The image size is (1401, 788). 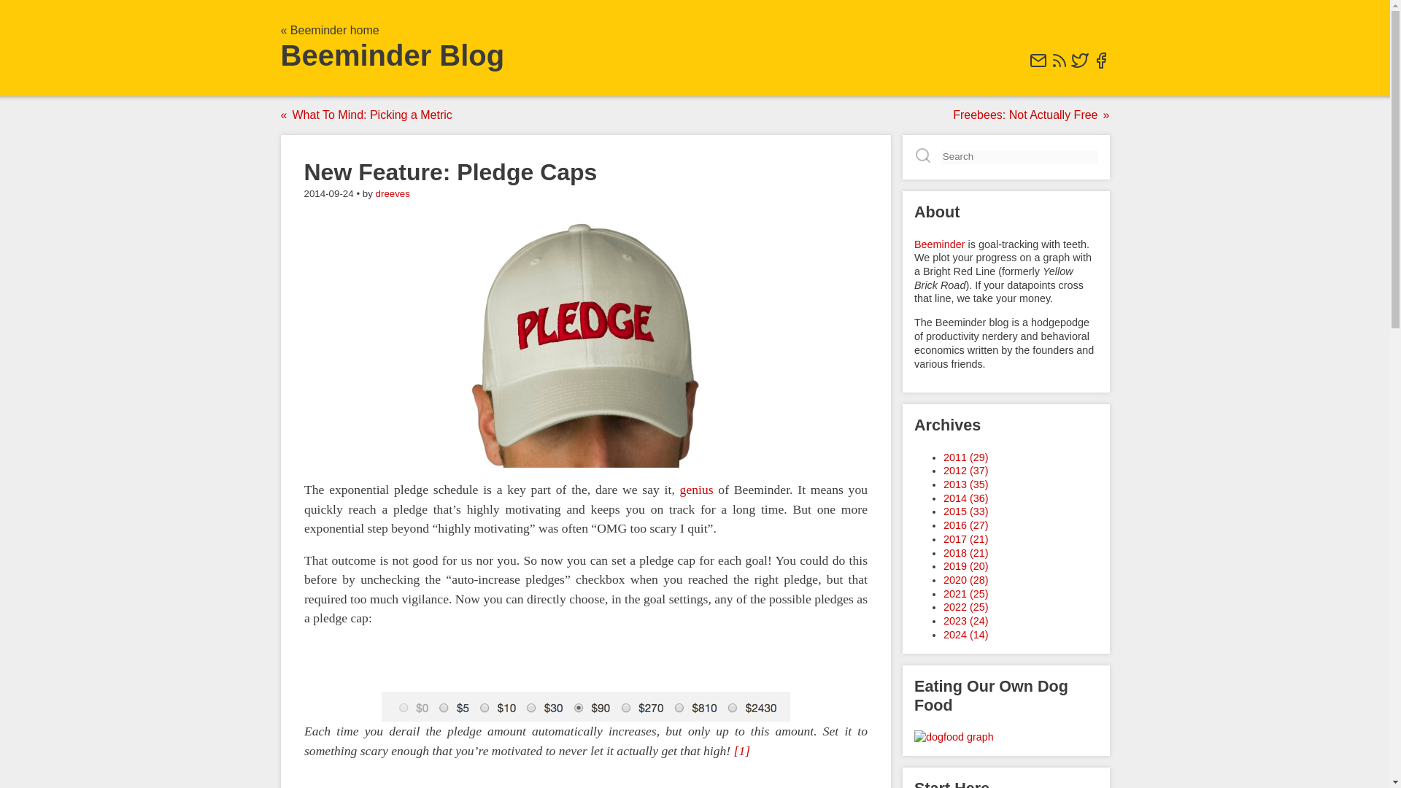 I want to click on Follow us on Facebook, so click(x=1100, y=66).